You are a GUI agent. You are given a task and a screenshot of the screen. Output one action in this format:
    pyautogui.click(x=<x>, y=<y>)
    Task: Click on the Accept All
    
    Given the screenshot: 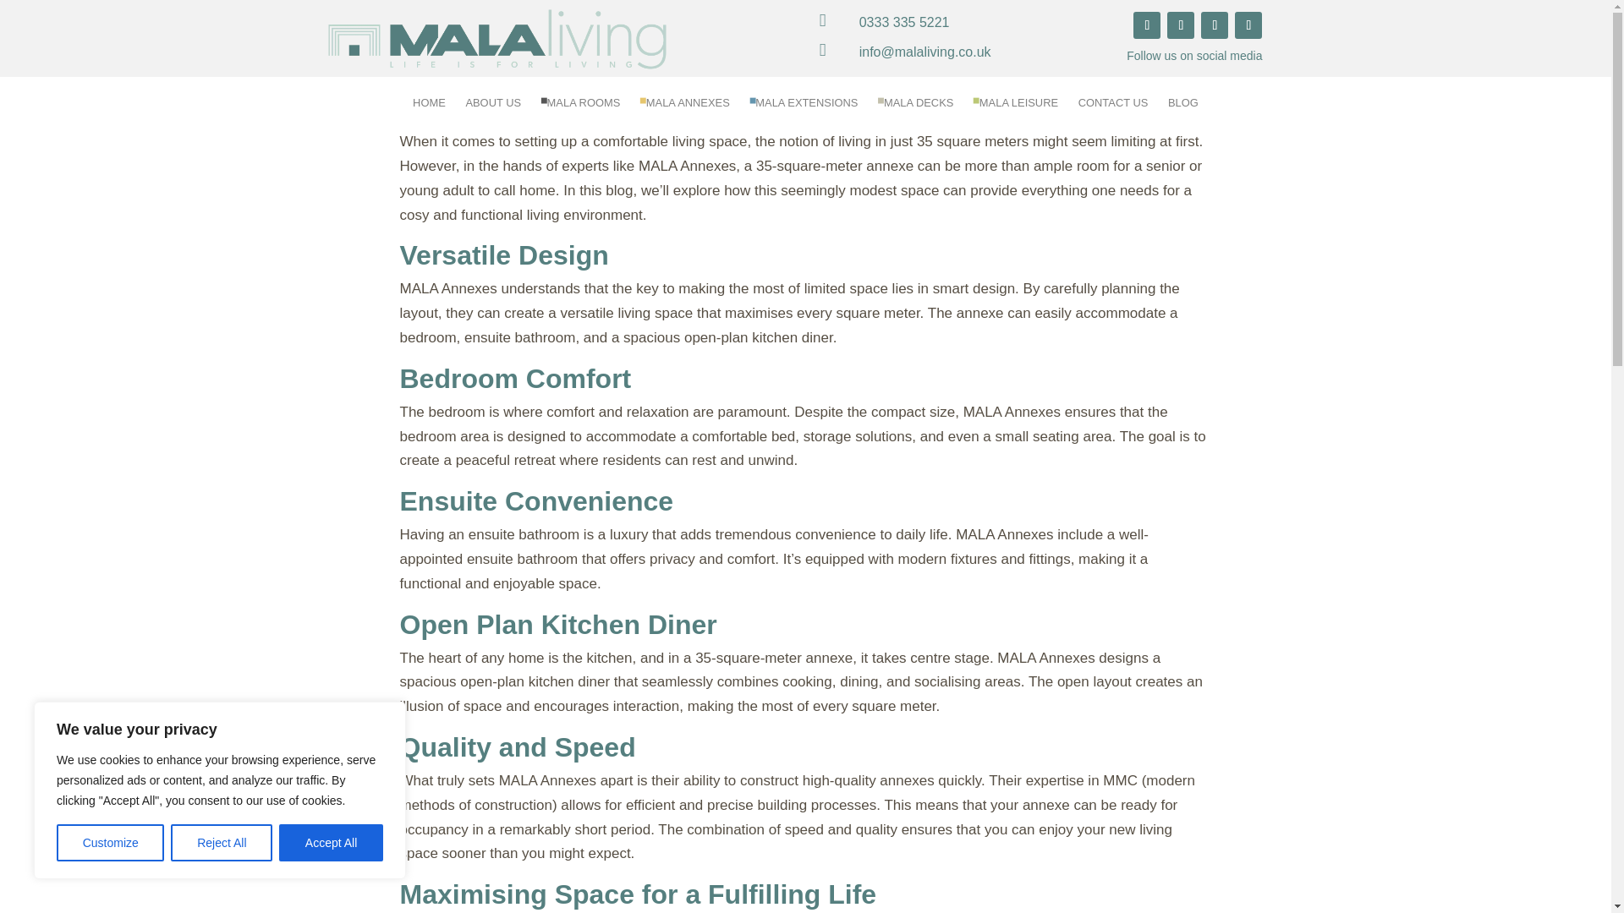 What is the action you would take?
    pyautogui.click(x=332, y=843)
    